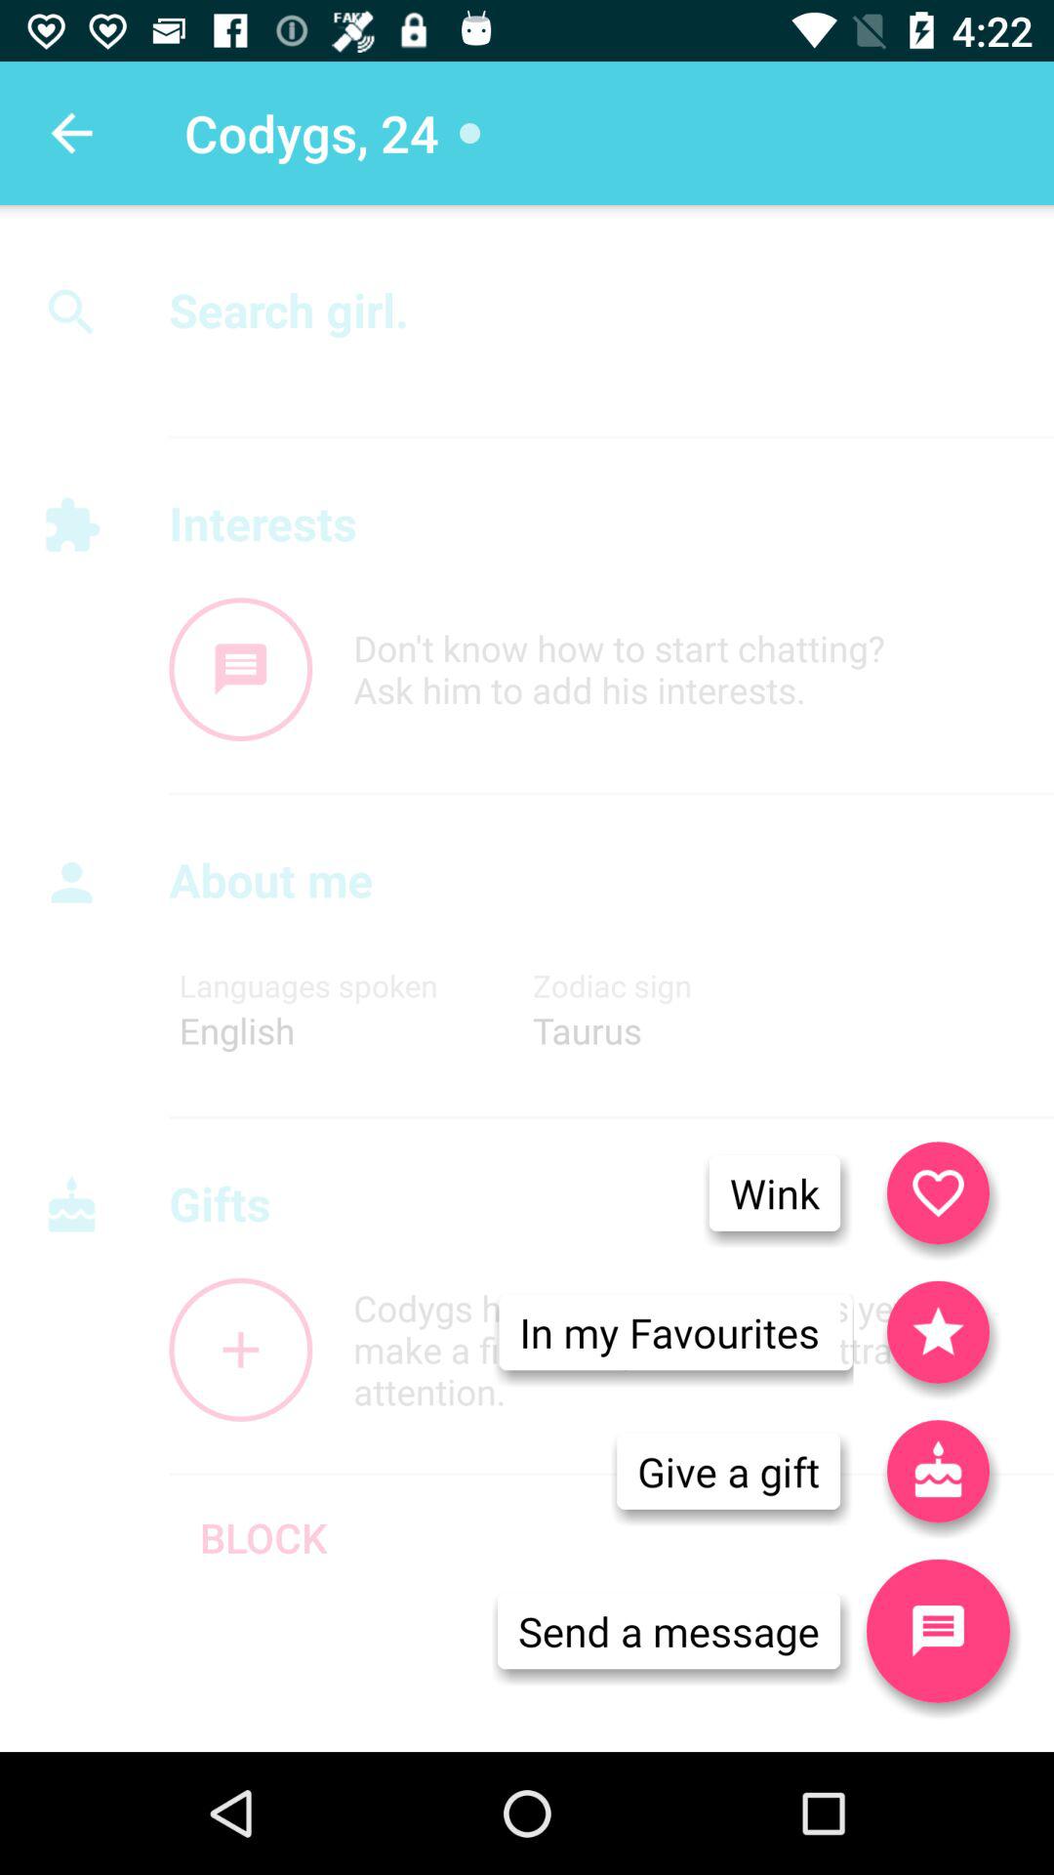  Describe the element at coordinates (71, 133) in the screenshot. I see `turn off item next to codygs, 24 item` at that location.